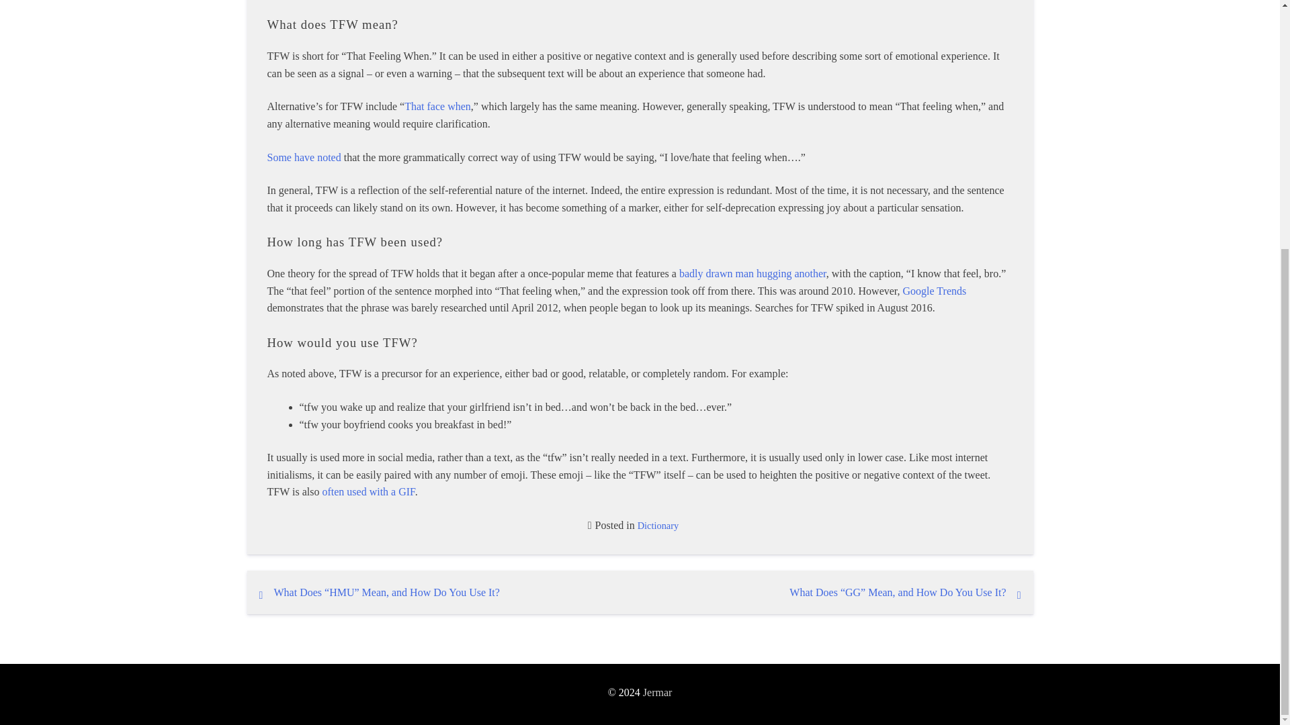 Image resolution: width=1290 pixels, height=725 pixels. Describe the element at coordinates (368, 491) in the screenshot. I see `often used with a GIF` at that location.